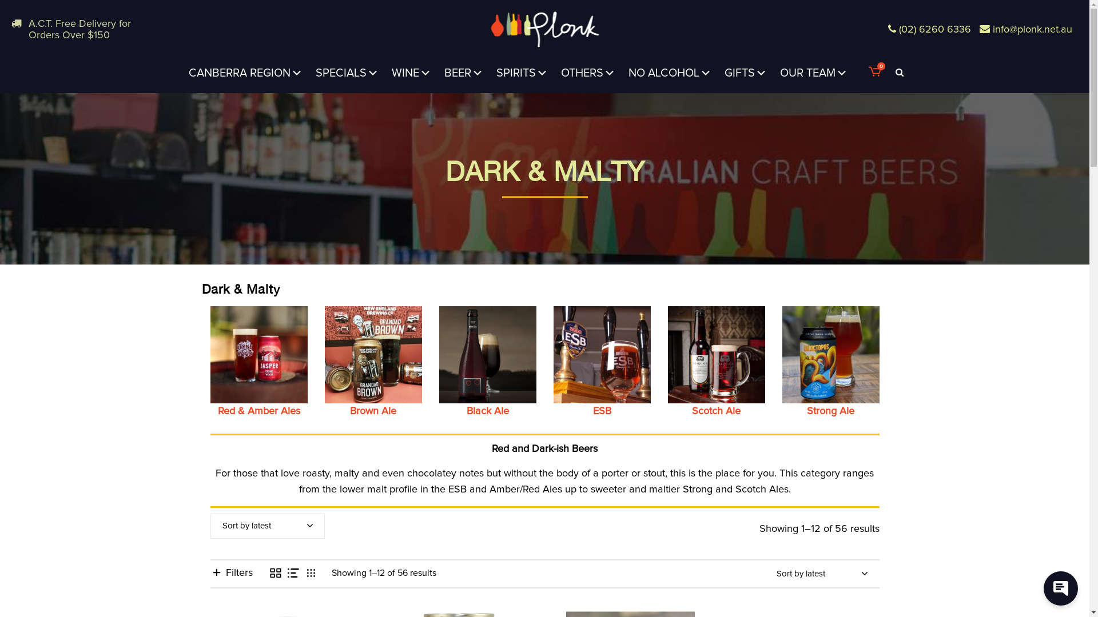 The height and width of the screenshot is (617, 1098). What do you see at coordinates (488, 361) in the screenshot?
I see `Black Ale` at bounding box center [488, 361].